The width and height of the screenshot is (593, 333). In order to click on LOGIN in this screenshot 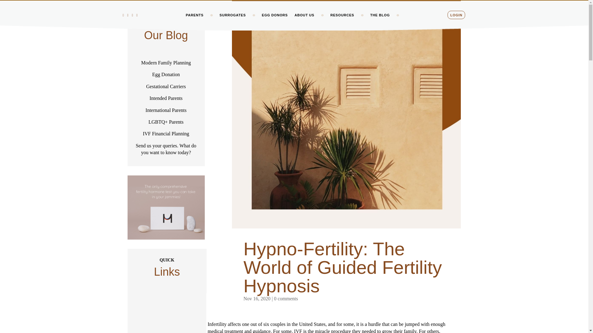, I will do `click(456, 19)`.